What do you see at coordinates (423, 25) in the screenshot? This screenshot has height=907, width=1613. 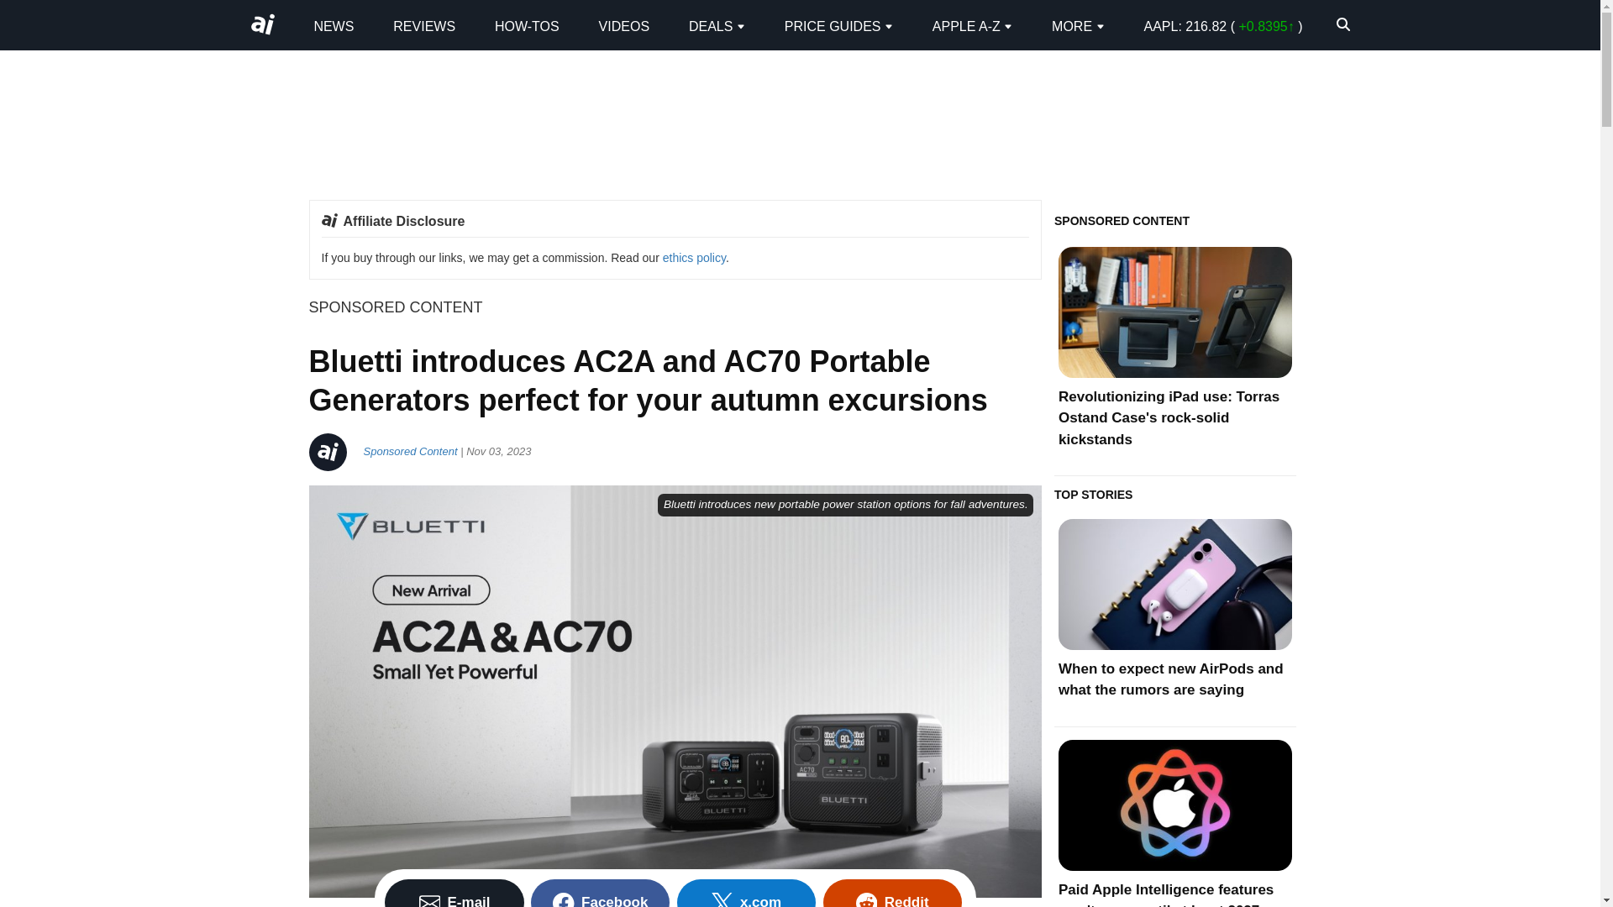 I see `Reviews` at bounding box center [423, 25].